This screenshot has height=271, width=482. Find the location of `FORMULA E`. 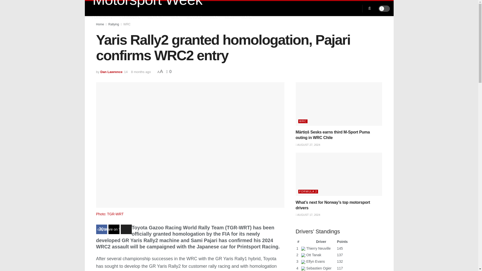

FORMULA E is located at coordinates (131, 17).